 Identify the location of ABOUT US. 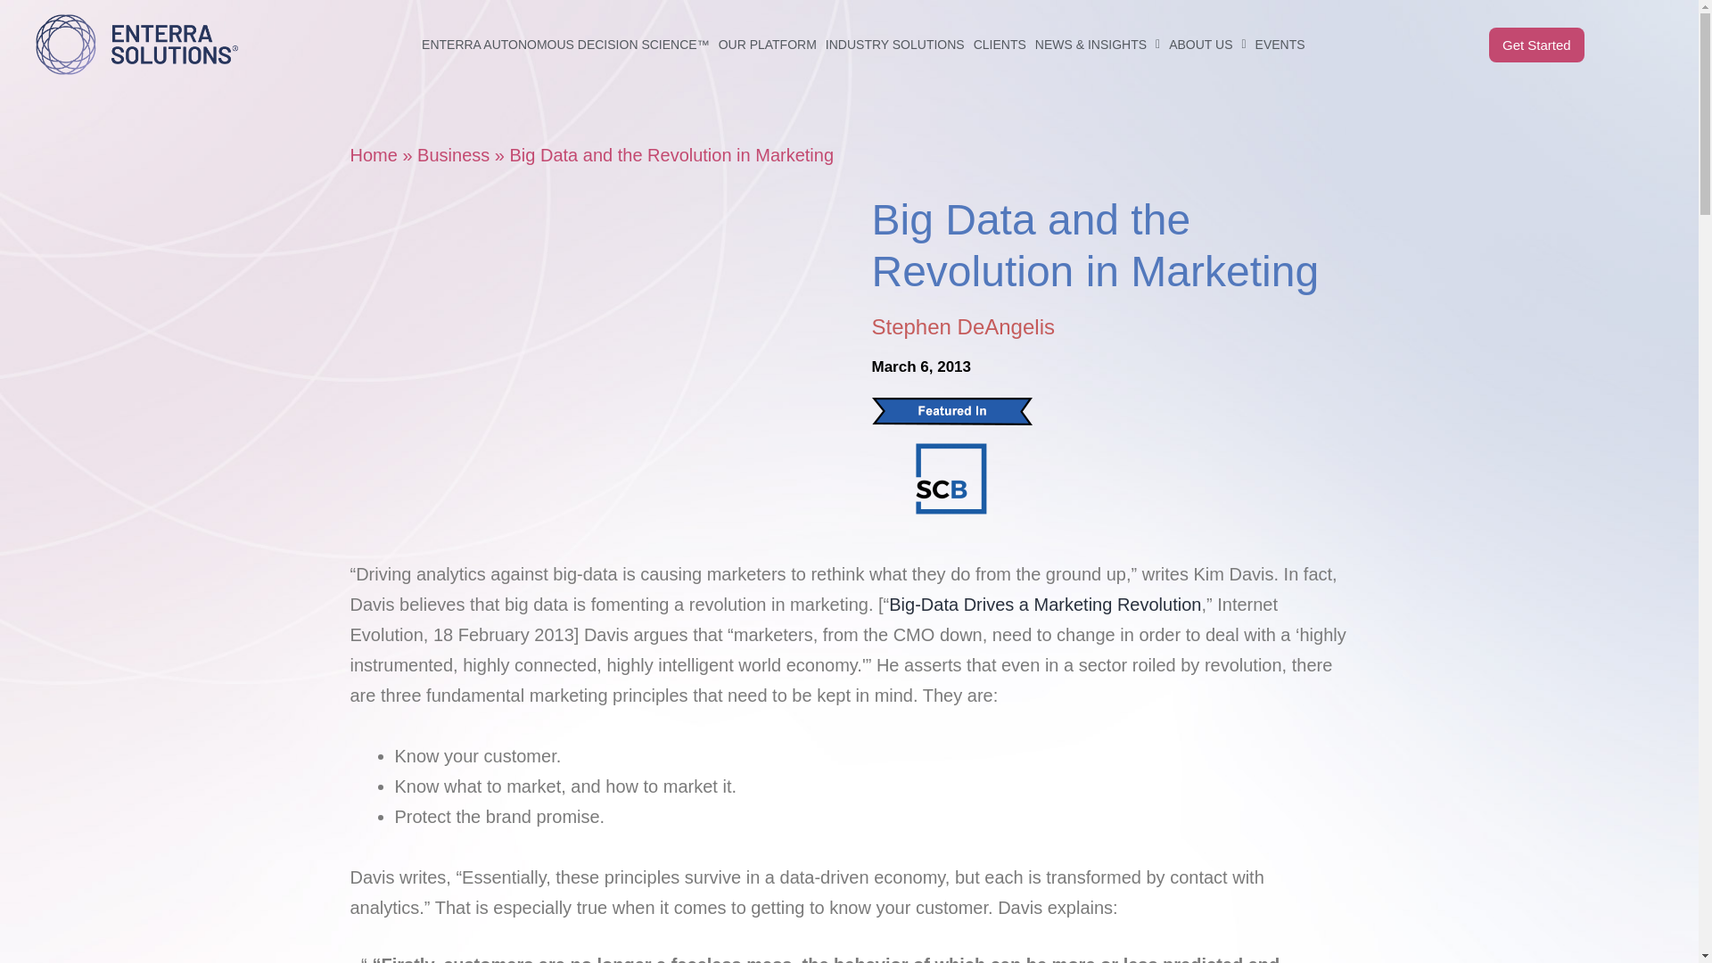
(1206, 27).